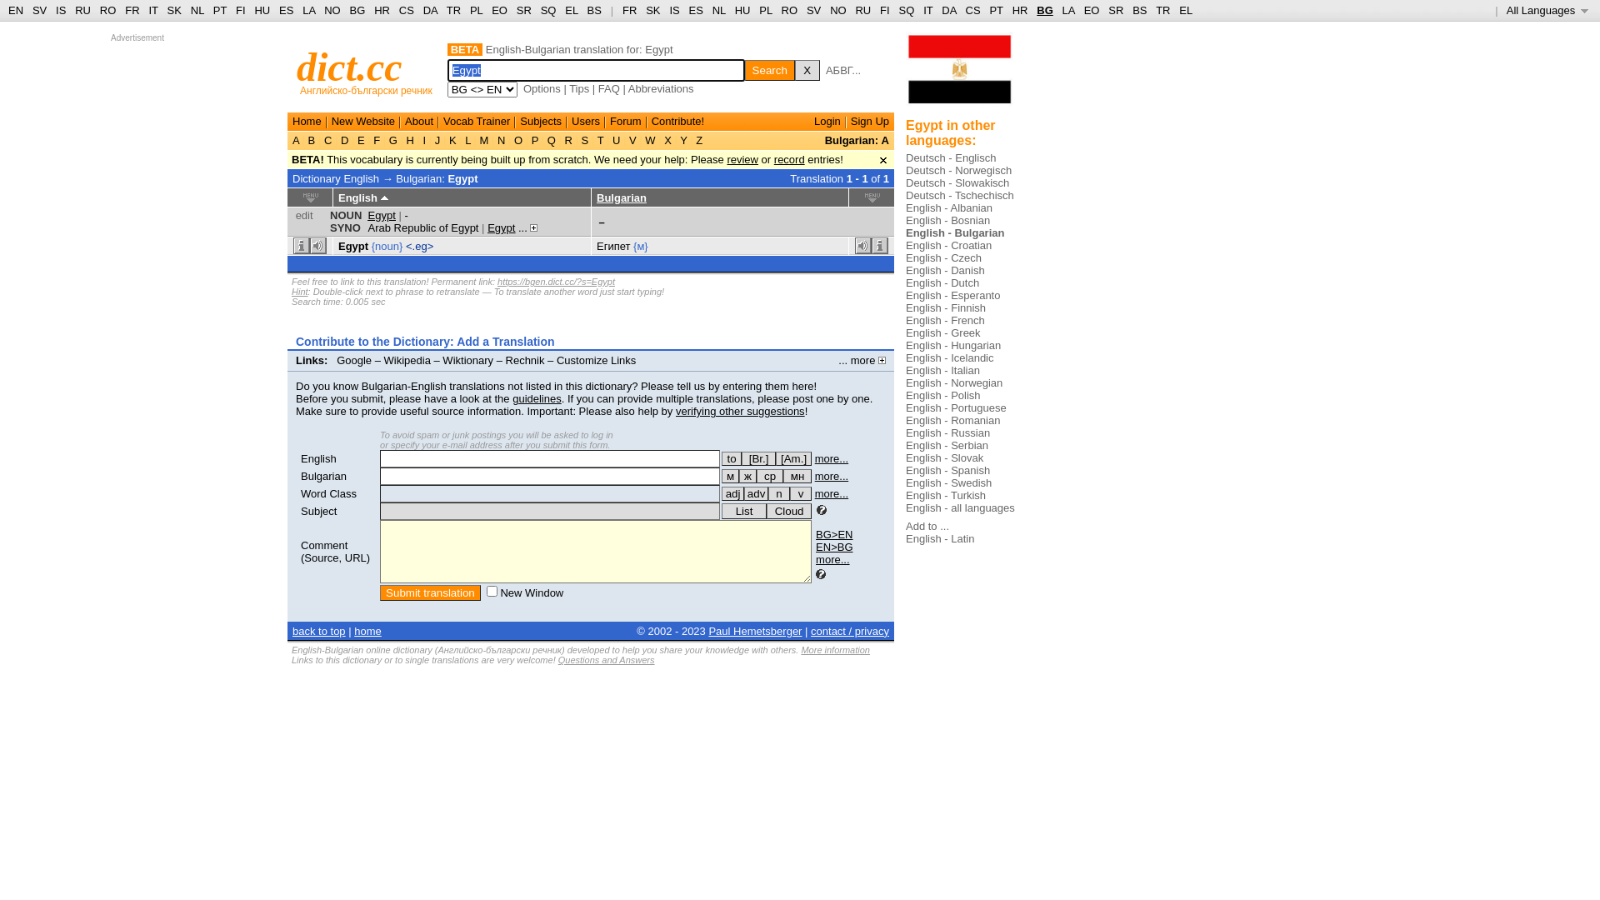 The width and height of the screenshot is (1600, 900). What do you see at coordinates (862, 360) in the screenshot?
I see `... more` at bounding box center [862, 360].